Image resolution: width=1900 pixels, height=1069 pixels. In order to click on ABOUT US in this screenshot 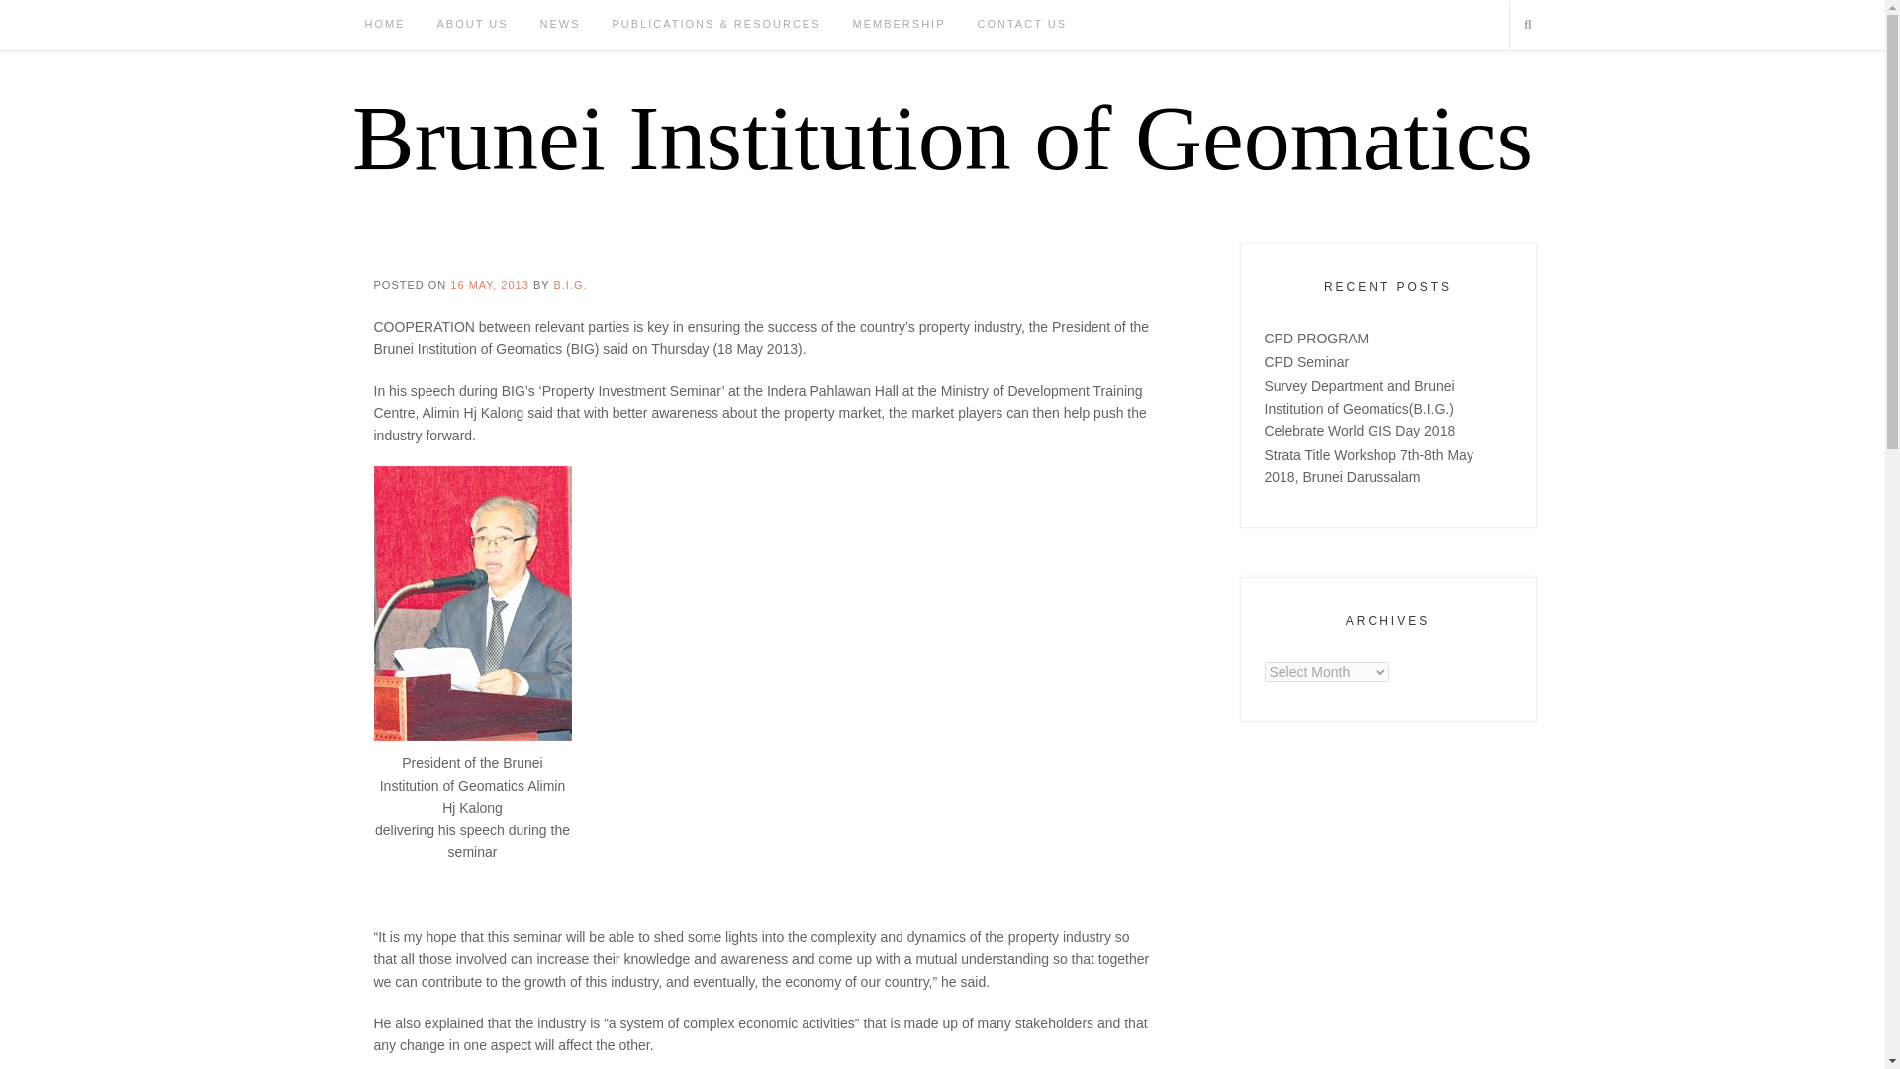, I will do `click(473, 26)`.